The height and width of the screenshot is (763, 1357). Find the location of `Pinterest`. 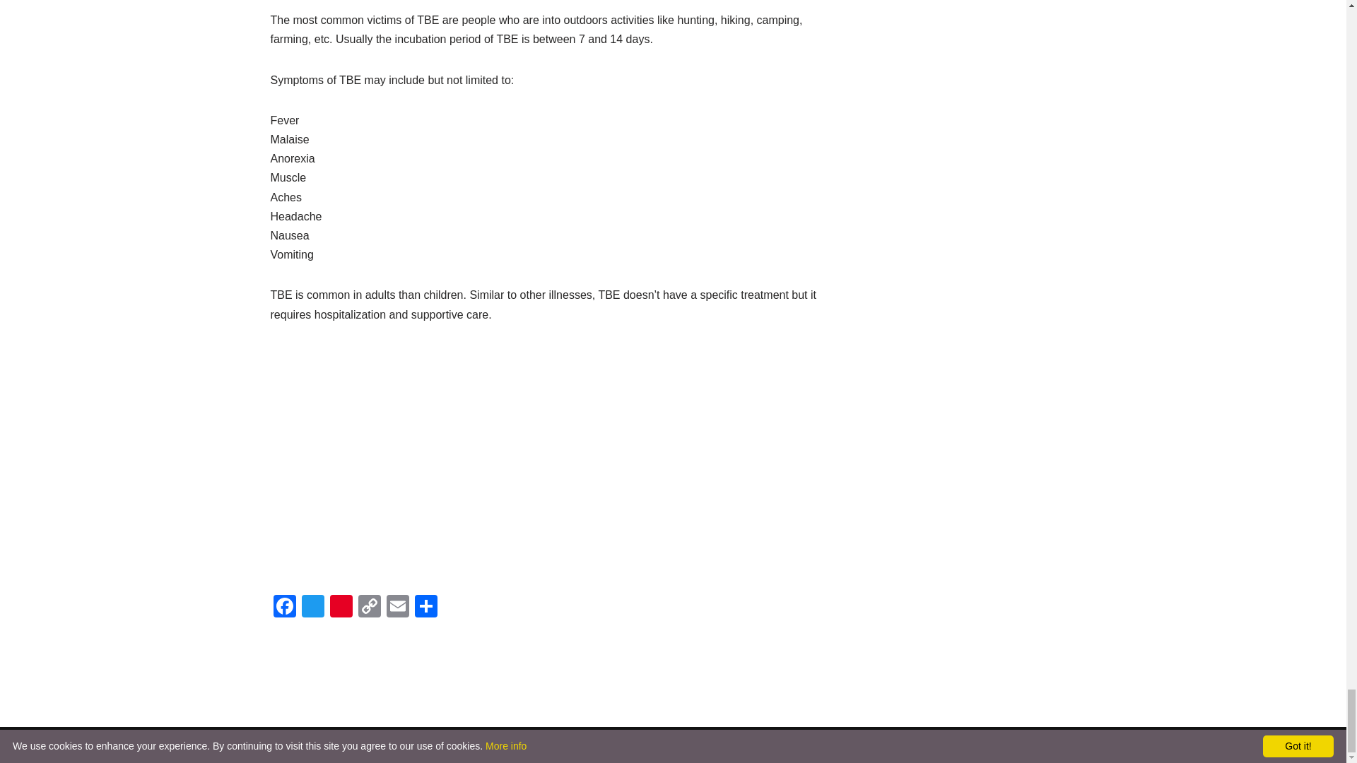

Pinterest is located at coordinates (341, 608).